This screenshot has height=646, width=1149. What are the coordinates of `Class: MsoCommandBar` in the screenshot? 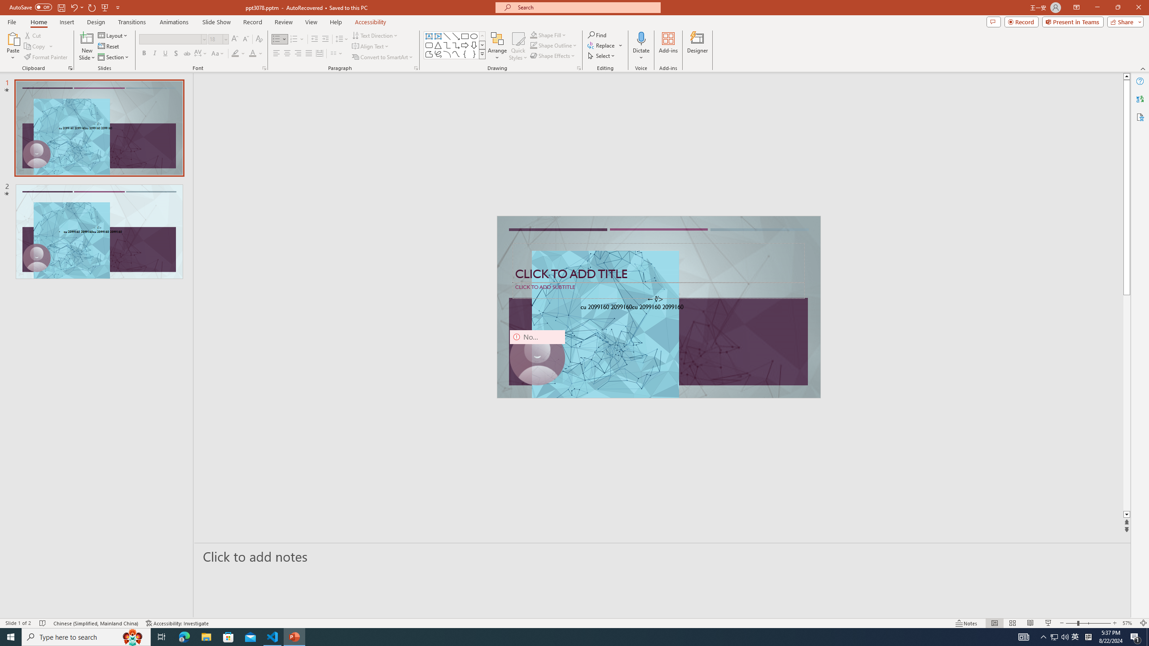 It's located at (574, 623).